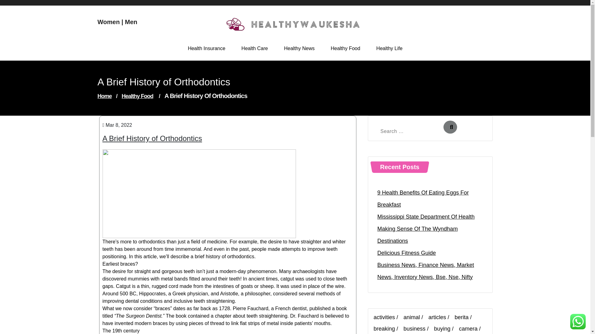 The width and height of the screenshot is (595, 334). Describe the element at coordinates (387, 317) in the screenshot. I see `activities` at that location.